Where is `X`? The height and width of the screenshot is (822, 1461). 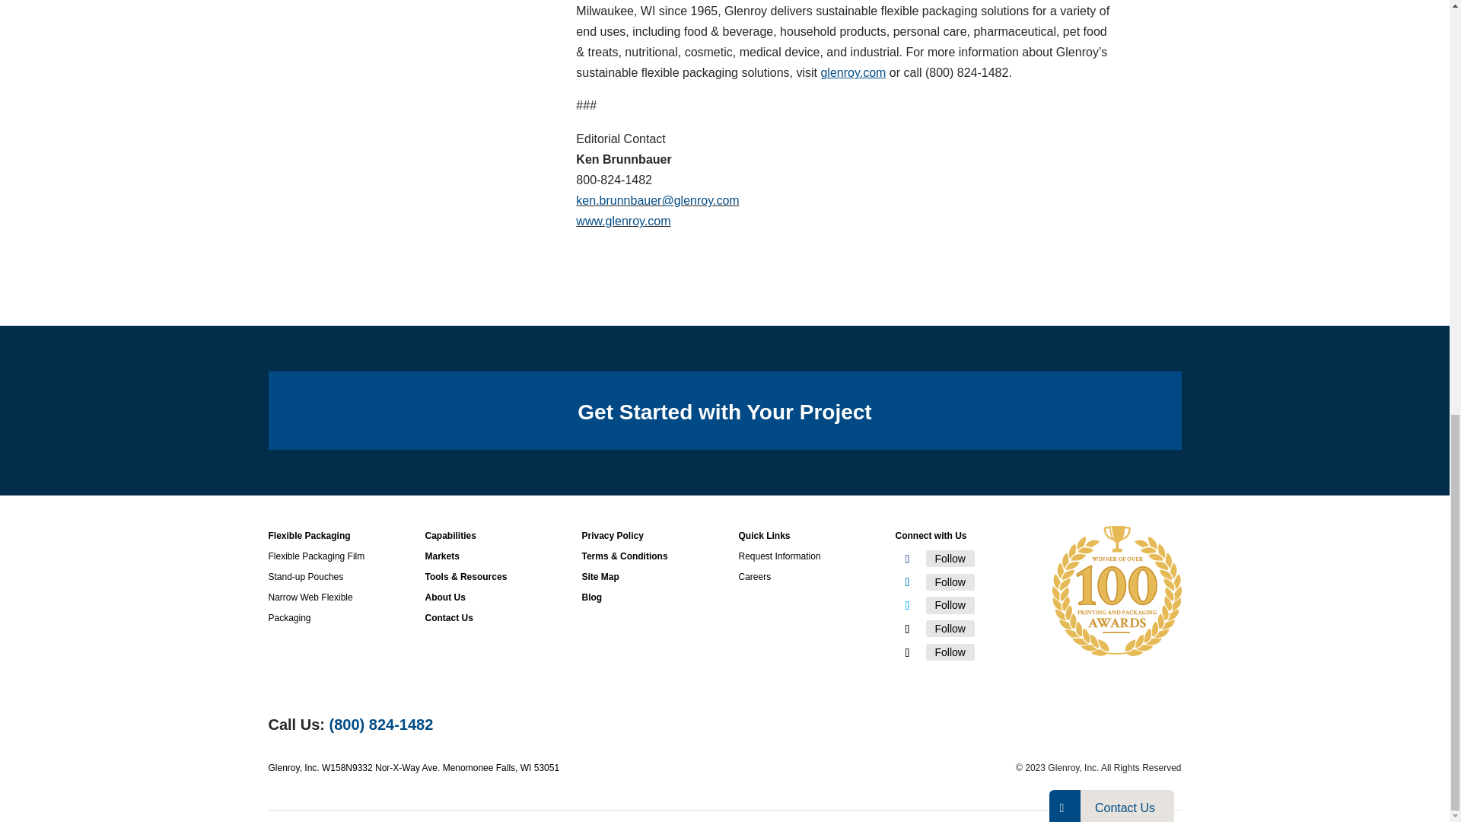
X is located at coordinates (950, 604).